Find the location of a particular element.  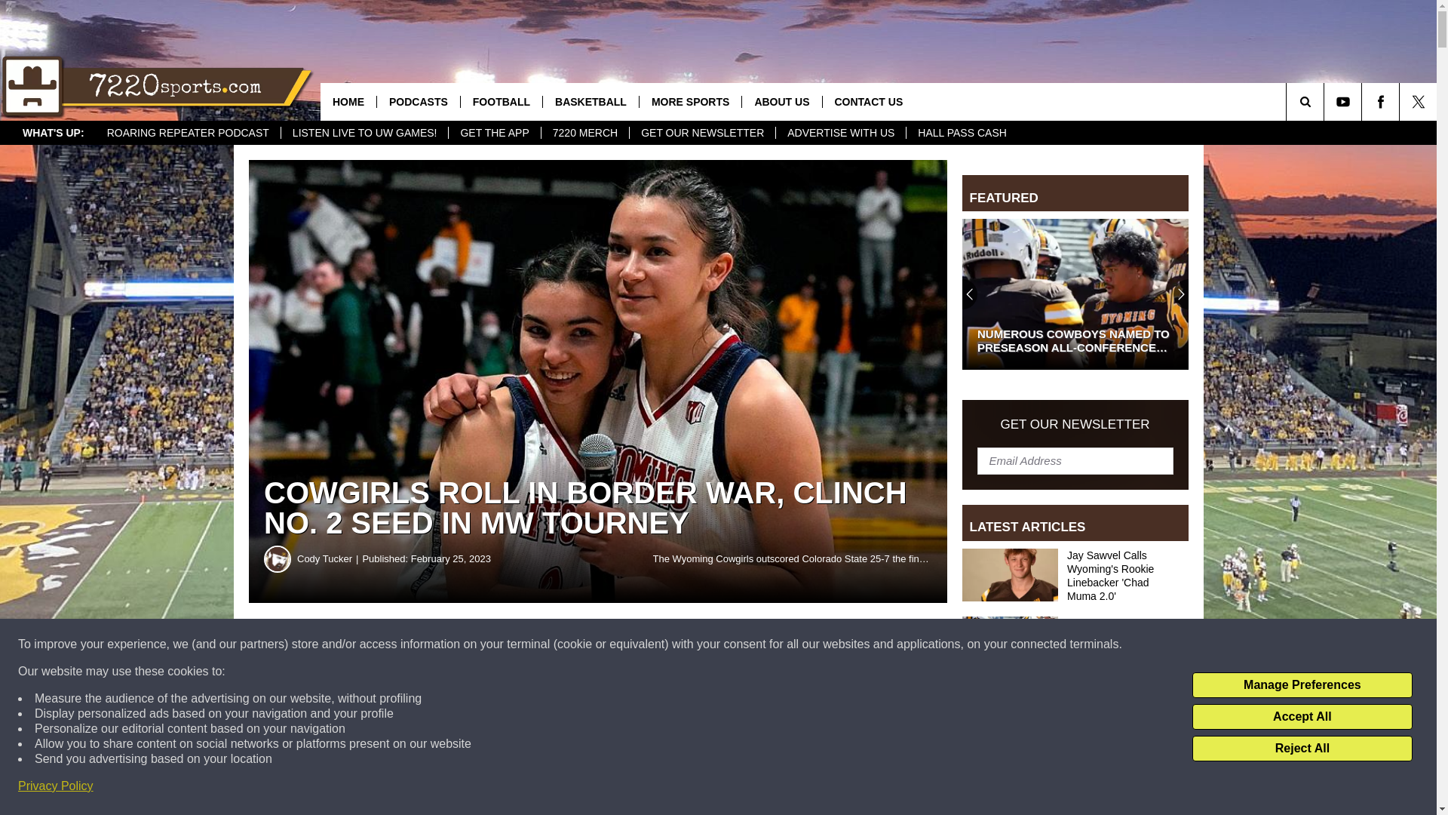

GET THE APP is located at coordinates (493, 133).